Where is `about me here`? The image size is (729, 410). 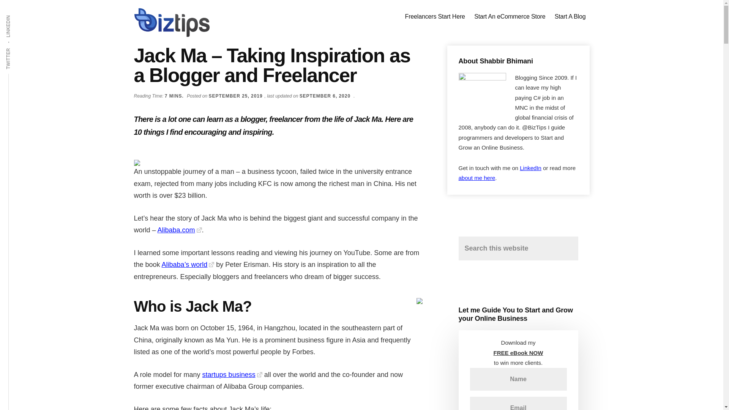
about me here is located at coordinates (477, 178).